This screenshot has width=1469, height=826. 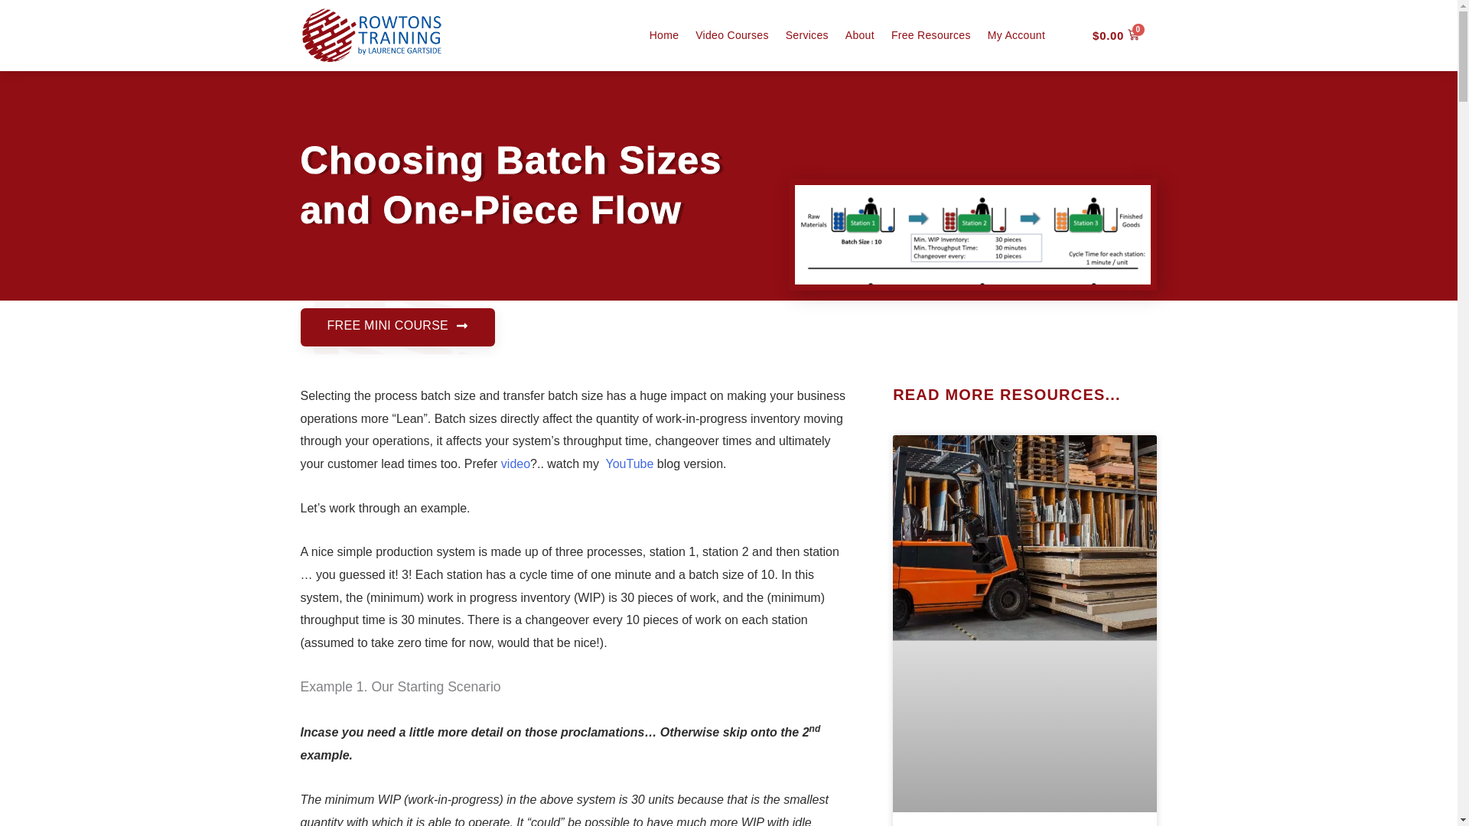 What do you see at coordinates (731, 35) in the screenshot?
I see `Video Courses` at bounding box center [731, 35].